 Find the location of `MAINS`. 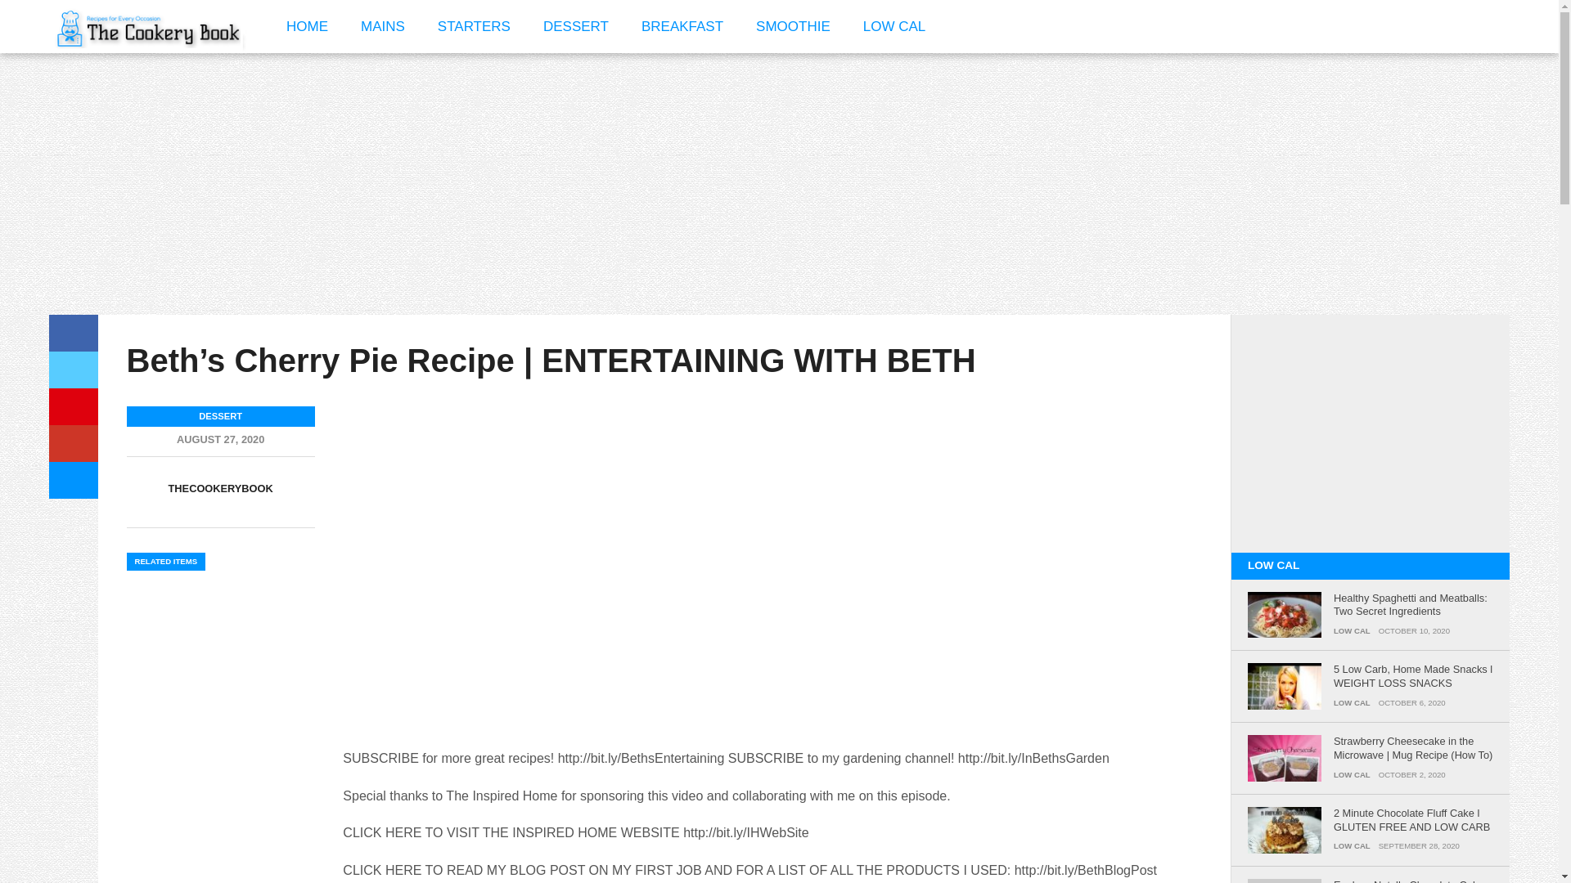

MAINS is located at coordinates (382, 26).